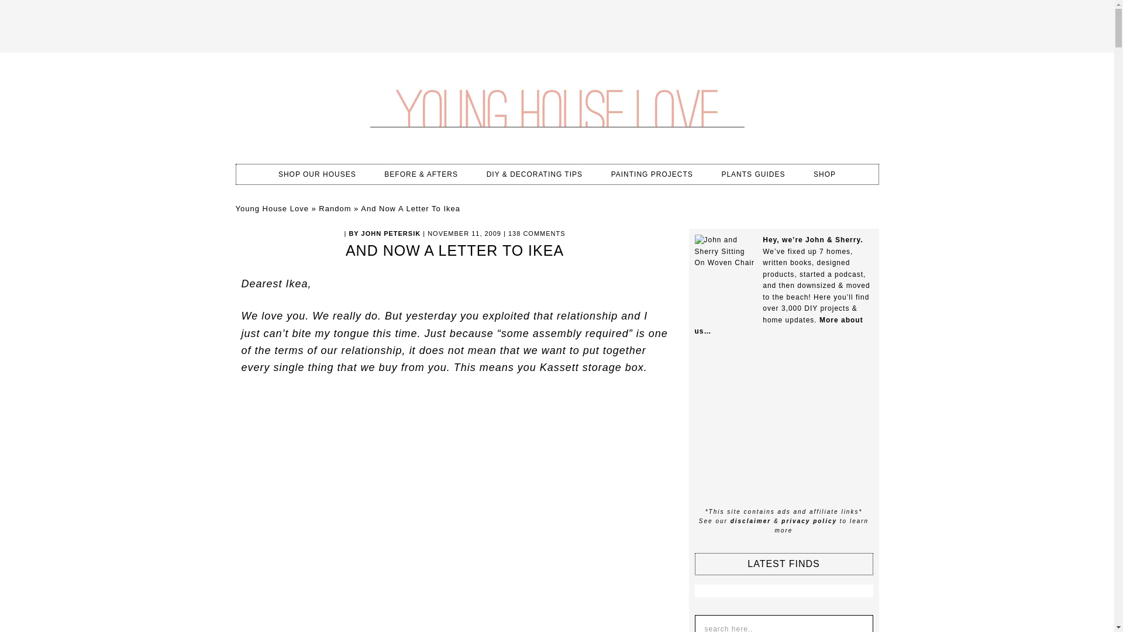 Image resolution: width=1123 pixels, height=632 pixels. Describe the element at coordinates (335, 208) in the screenshot. I see `Random` at that location.